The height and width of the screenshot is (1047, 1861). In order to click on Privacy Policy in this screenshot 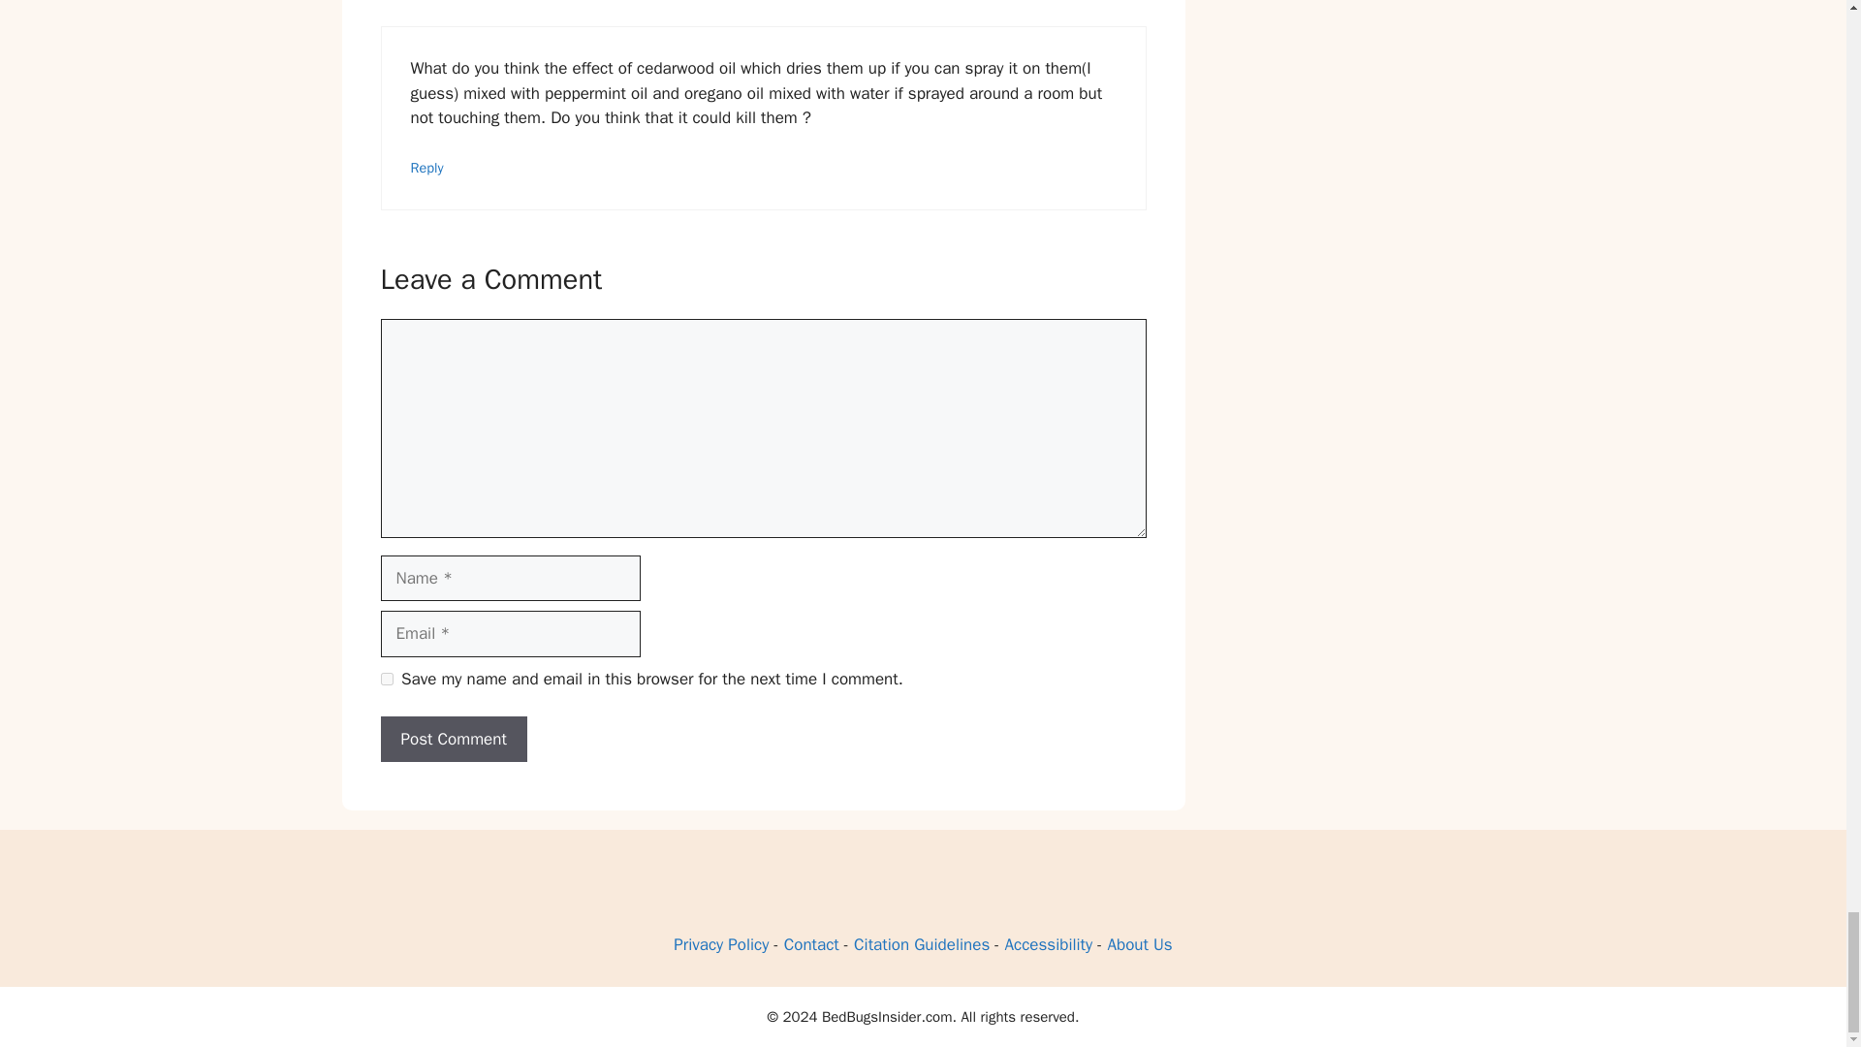, I will do `click(721, 944)`.